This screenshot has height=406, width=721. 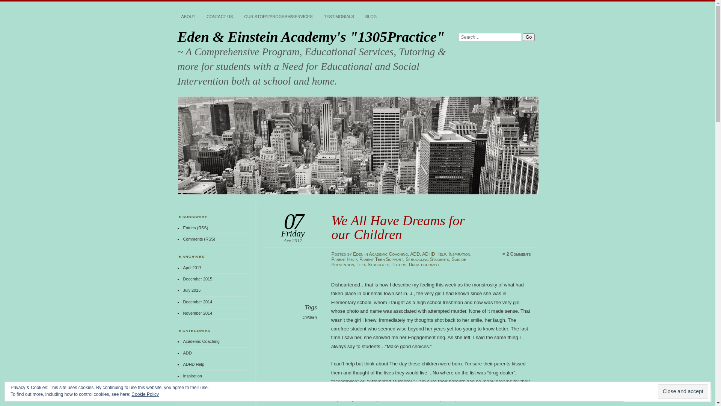 What do you see at coordinates (309, 317) in the screenshot?
I see `children` at bounding box center [309, 317].